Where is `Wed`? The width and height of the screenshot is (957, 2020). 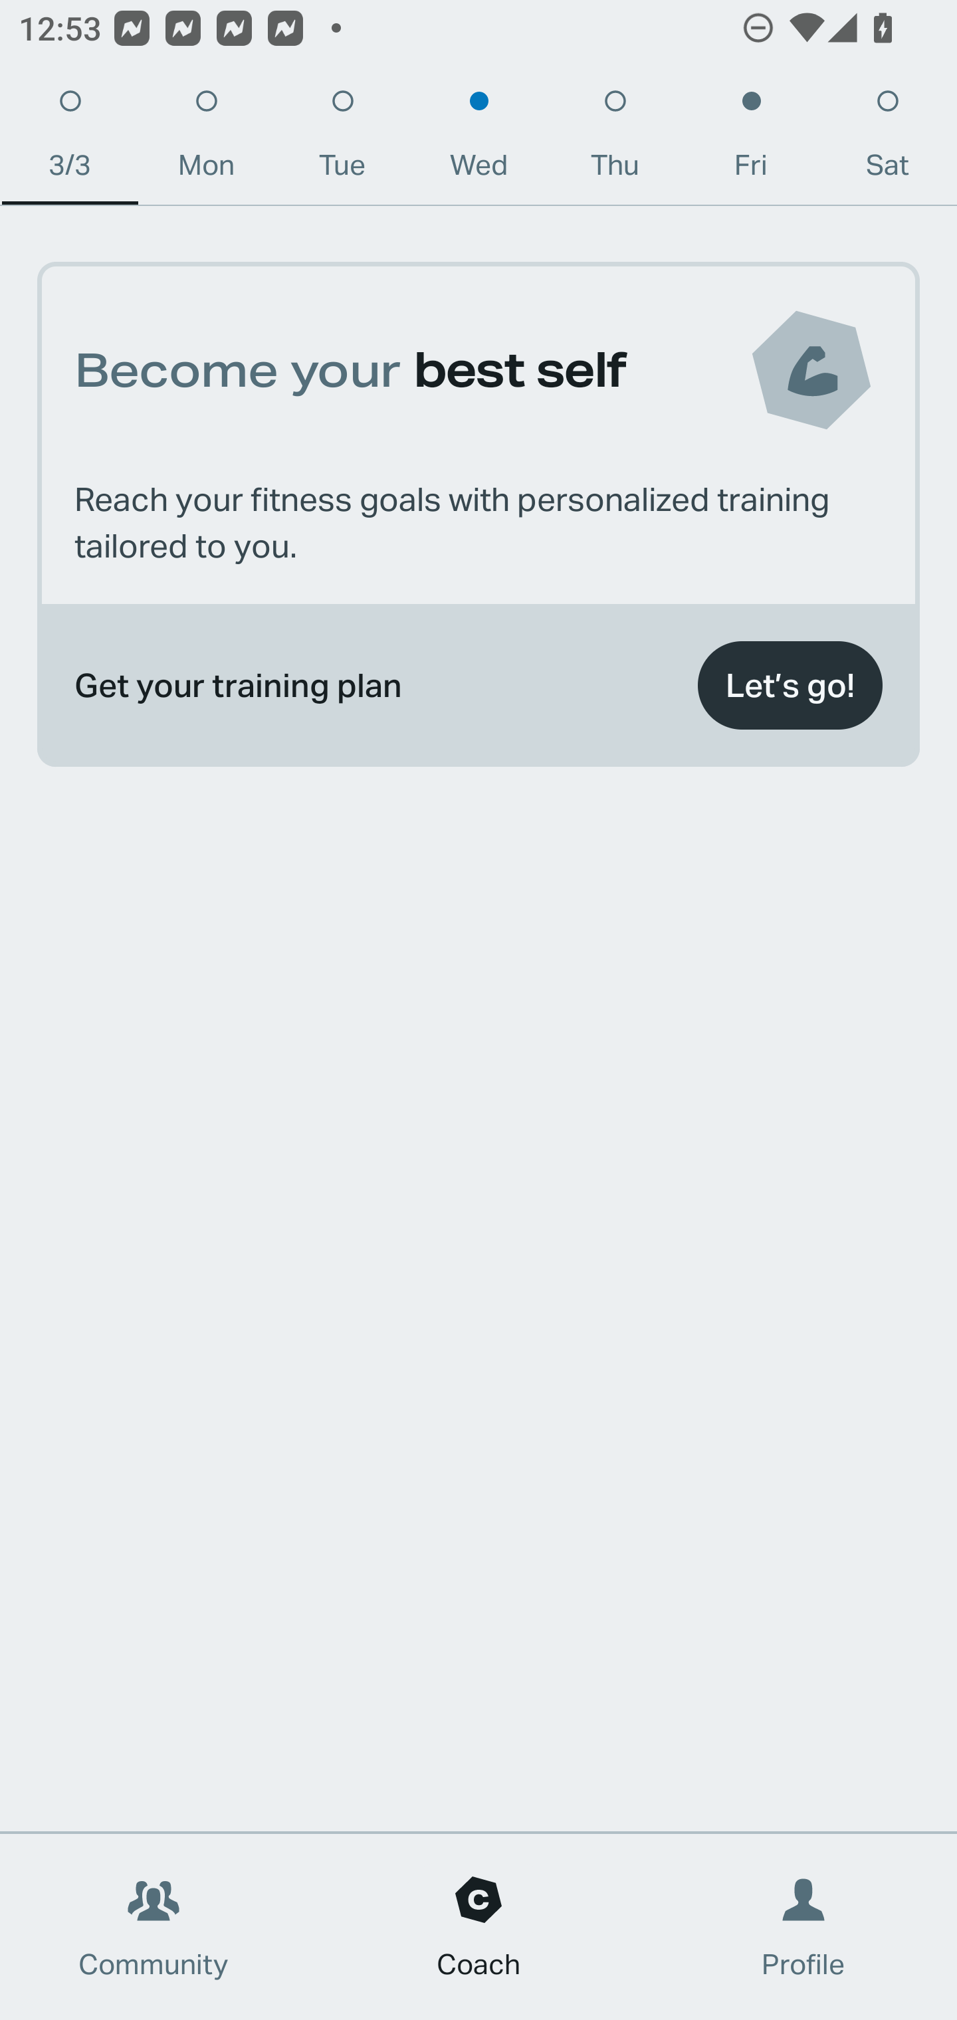
Wed is located at coordinates (478, 140).